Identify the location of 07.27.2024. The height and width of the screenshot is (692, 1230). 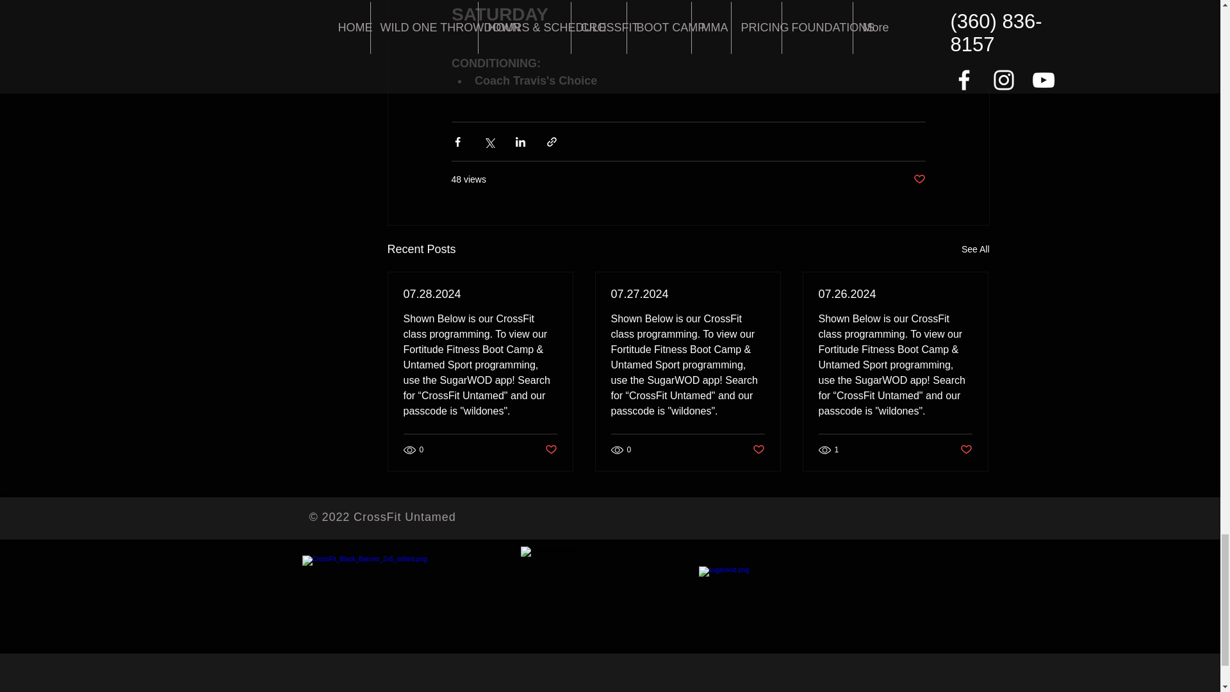
(688, 294).